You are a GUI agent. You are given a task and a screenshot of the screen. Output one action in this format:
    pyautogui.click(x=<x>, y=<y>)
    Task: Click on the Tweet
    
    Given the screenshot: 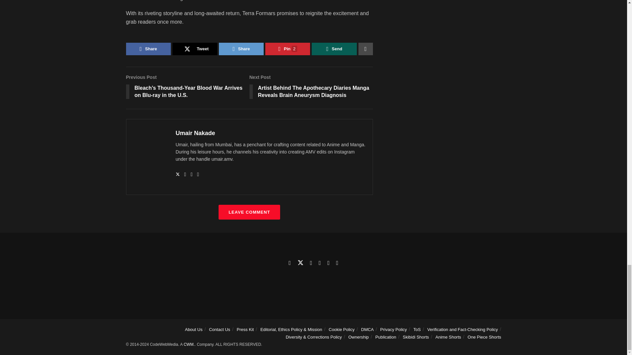 What is the action you would take?
    pyautogui.click(x=195, y=49)
    